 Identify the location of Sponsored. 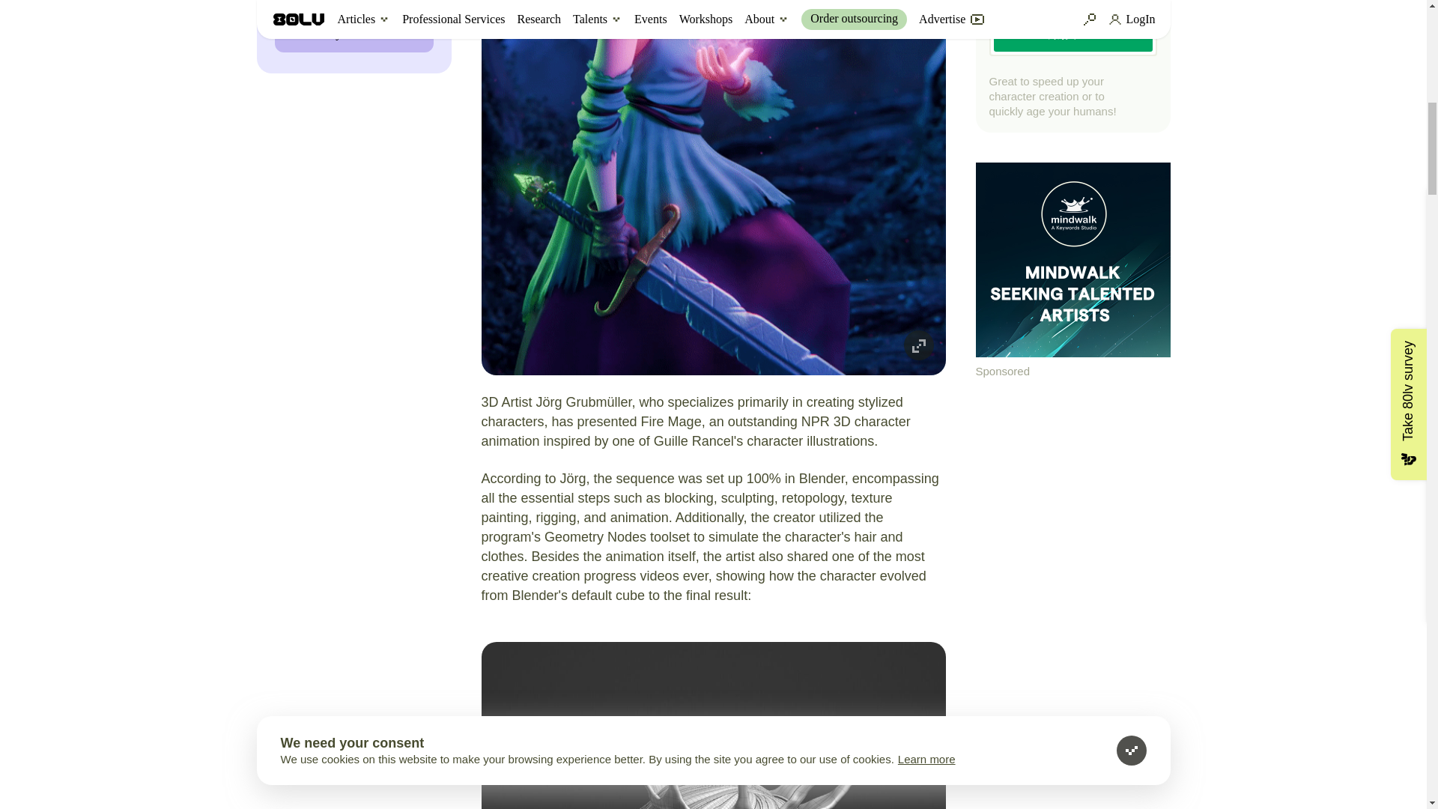
(1073, 271).